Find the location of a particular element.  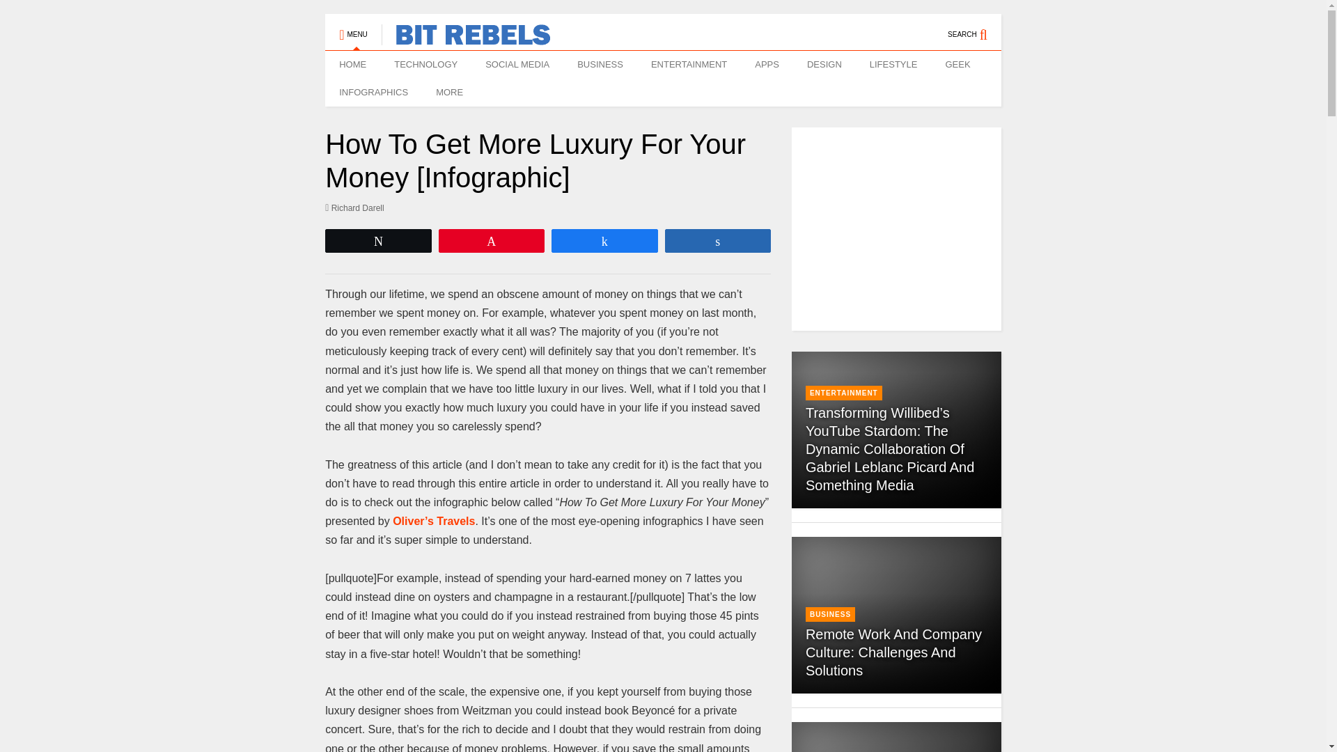

ENTERTAINMENT is located at coordinates (689, 65).